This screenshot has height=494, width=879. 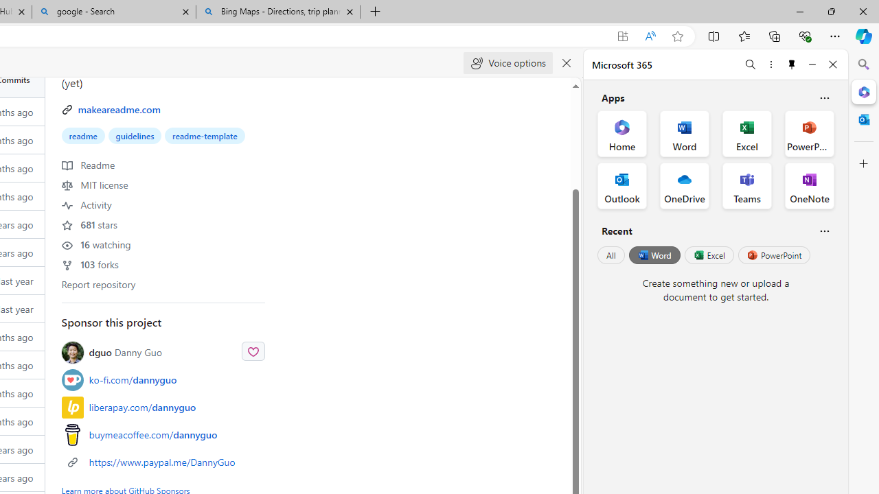 I want to click on dguo Danny Guo, so click(x=163, y=351).